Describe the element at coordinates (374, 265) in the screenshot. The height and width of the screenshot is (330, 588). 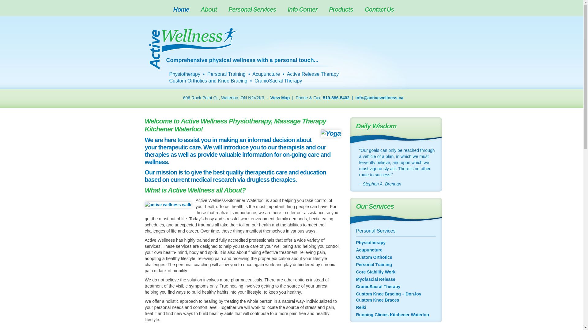
I see `Personal Training` at that location.